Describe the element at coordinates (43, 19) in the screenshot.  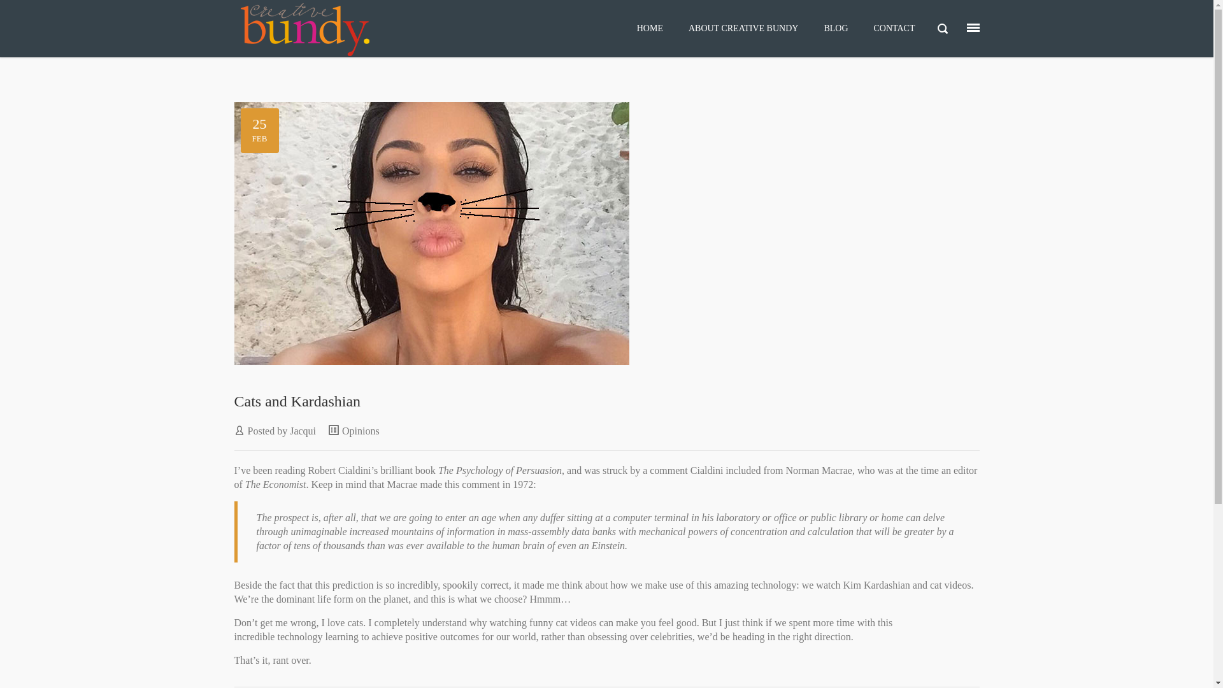
I see `Search` at that location.